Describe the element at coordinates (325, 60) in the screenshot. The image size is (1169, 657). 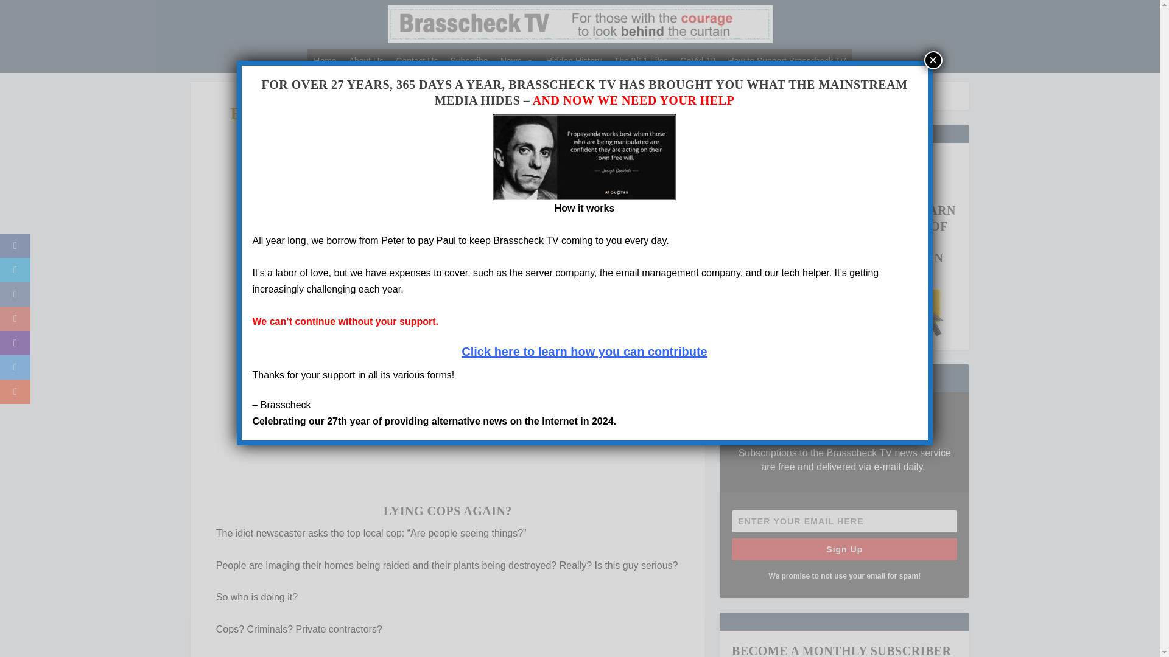
I see `Home` at that location.